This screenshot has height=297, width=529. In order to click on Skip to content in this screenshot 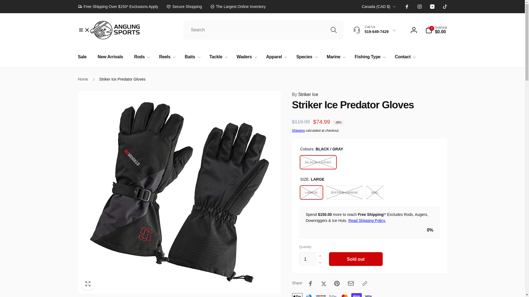, I will do `click(6, 3)`.